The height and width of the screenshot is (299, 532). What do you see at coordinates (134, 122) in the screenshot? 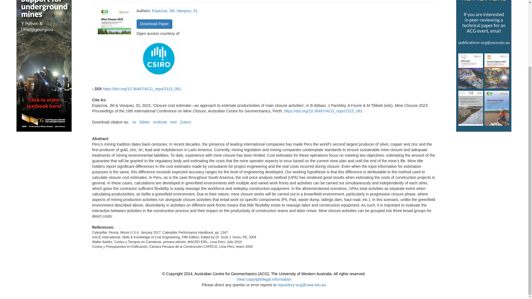
I see `ris` at bounding box center [134, 122].